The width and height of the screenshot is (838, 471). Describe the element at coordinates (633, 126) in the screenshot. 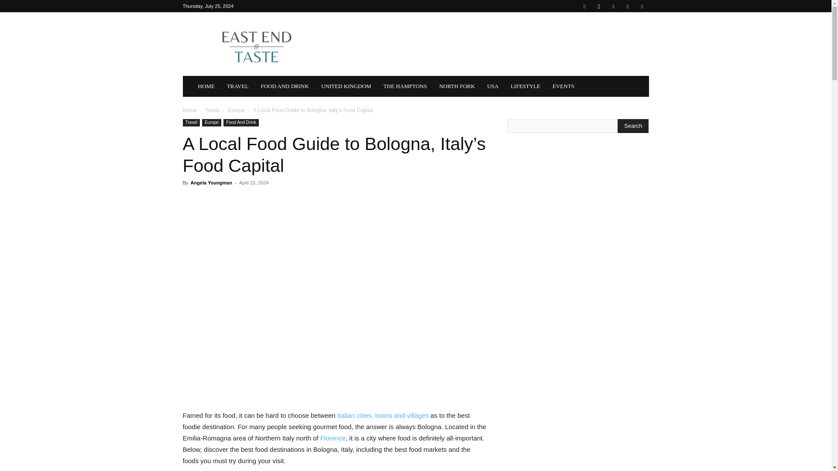

I see `Search` at that location.